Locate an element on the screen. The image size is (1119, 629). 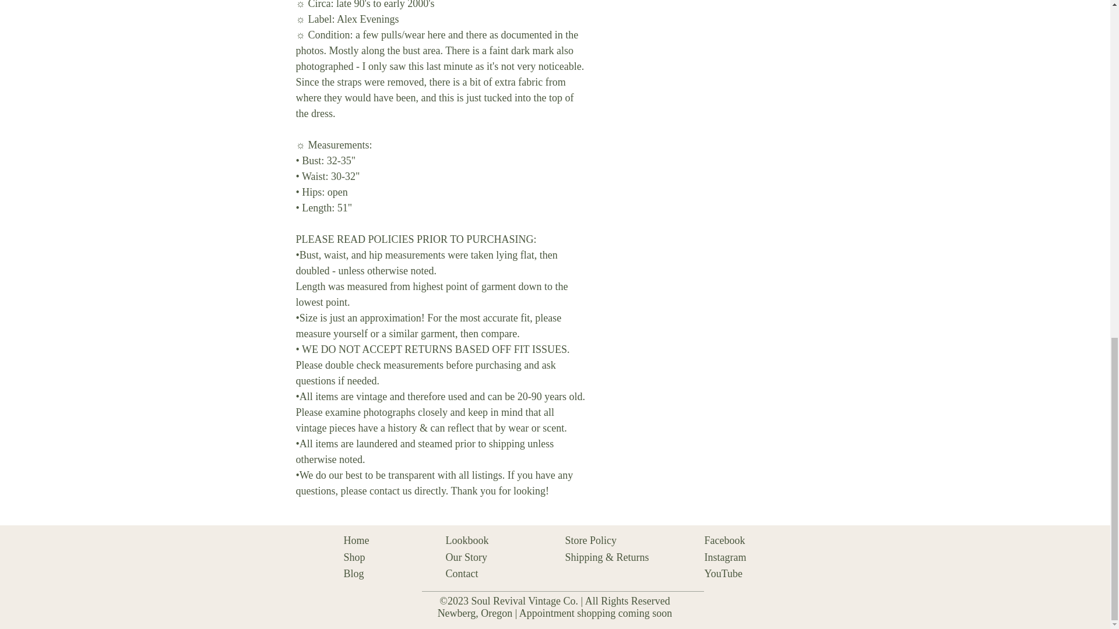
Home is located at coordinates (356, 540).